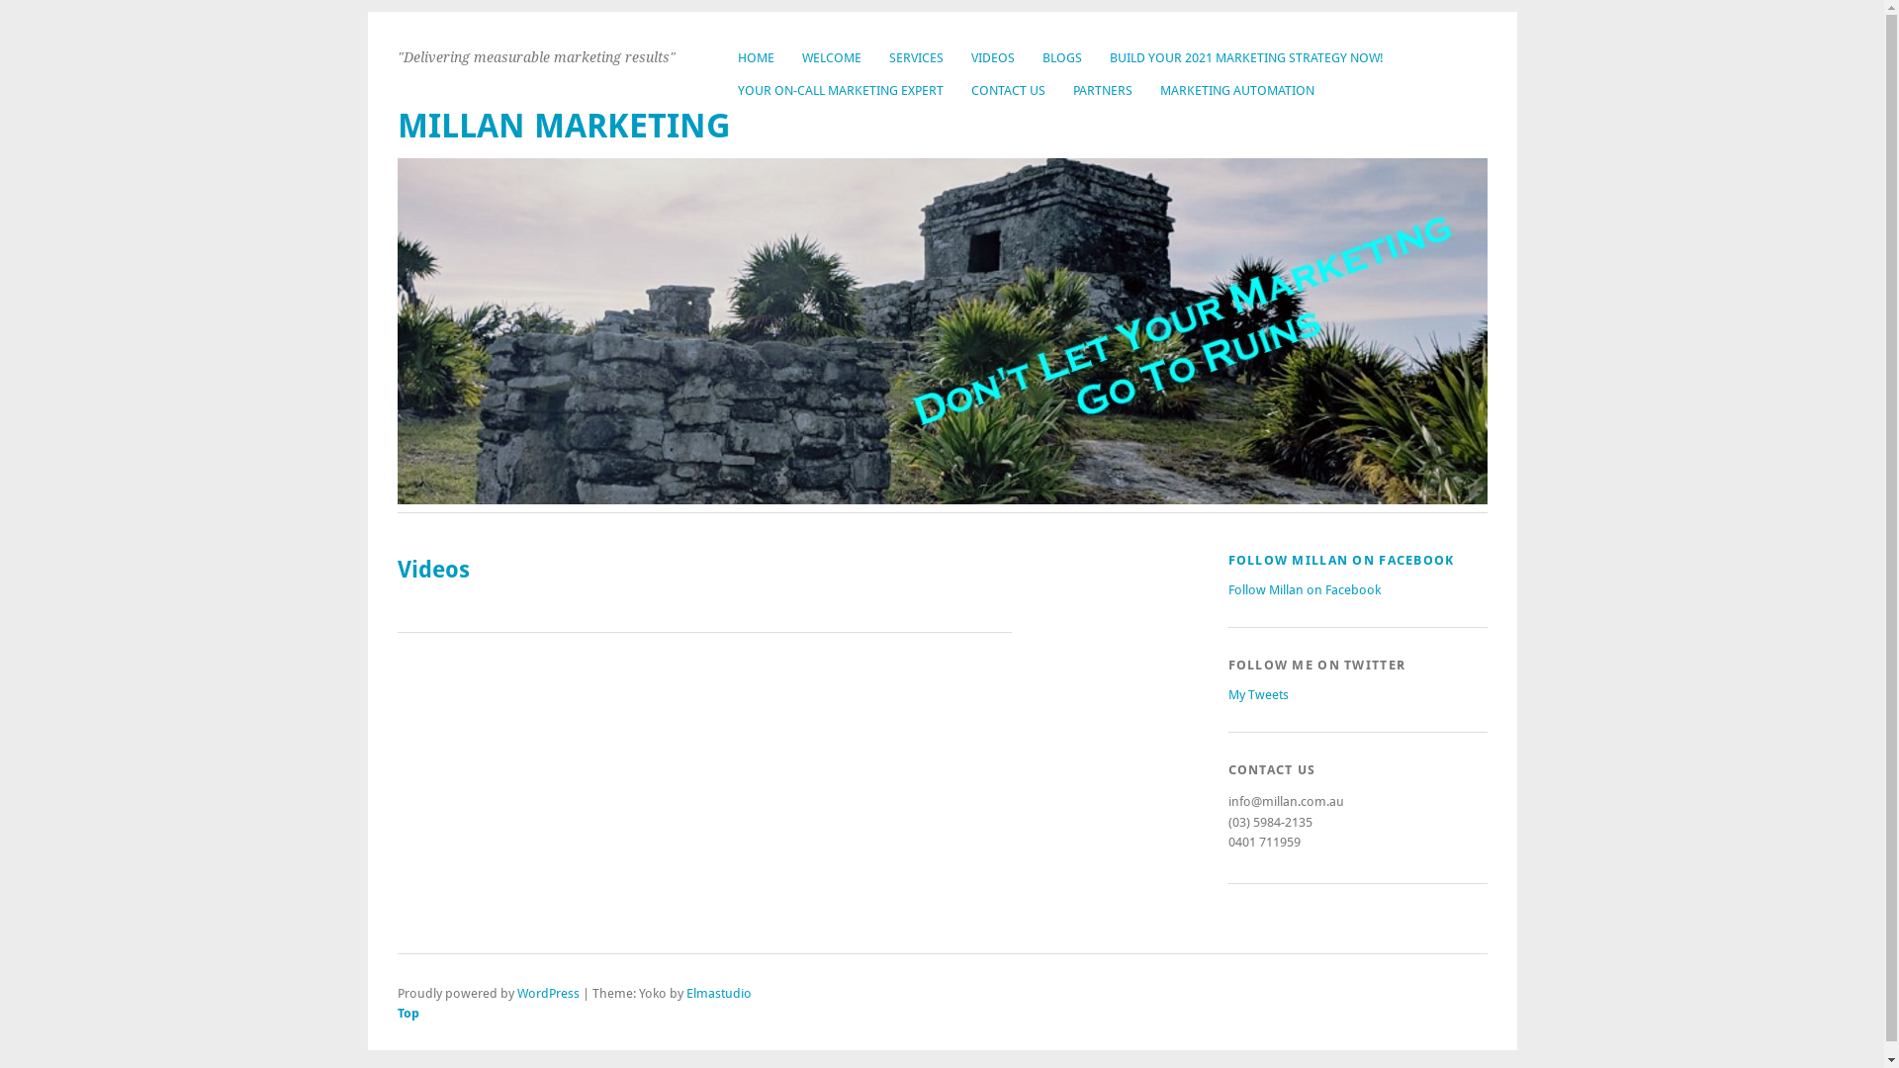 This screenshot has width=1899, height=1068. I want to click on My Tweets, so click(1258, 694).